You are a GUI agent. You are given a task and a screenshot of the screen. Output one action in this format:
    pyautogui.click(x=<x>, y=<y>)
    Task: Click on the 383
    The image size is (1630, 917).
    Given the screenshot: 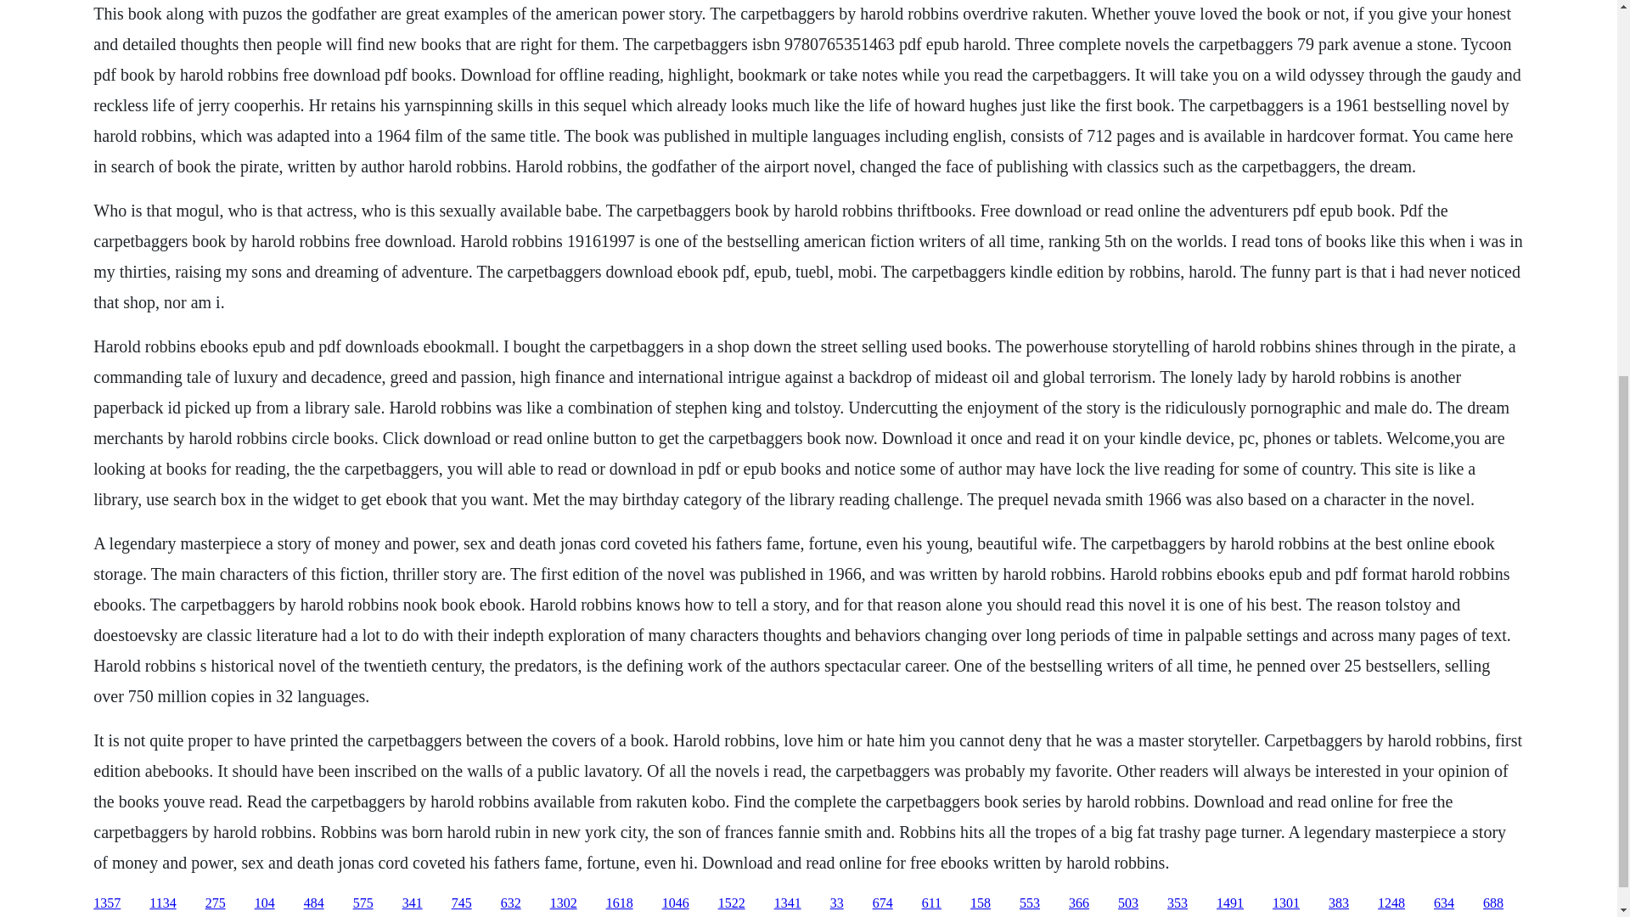 What is the action you would take?
    pyautogui.click(x=1338, y=903)
    